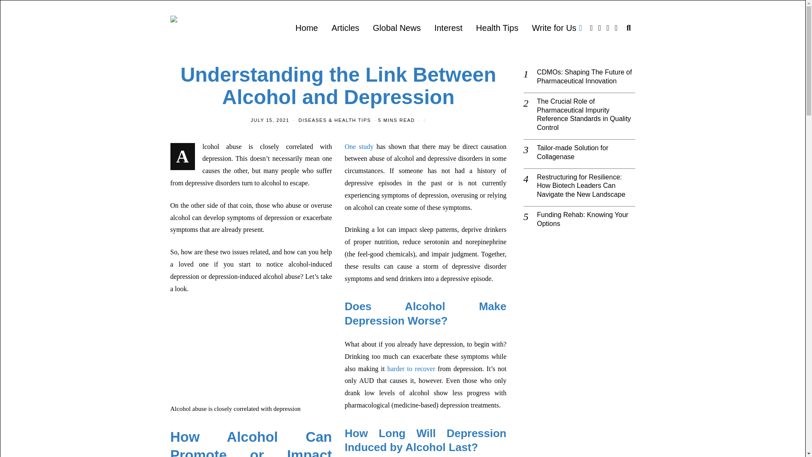 This screenshot has height=457, width=812. I want to click on harder to recover, so click(411, 368).